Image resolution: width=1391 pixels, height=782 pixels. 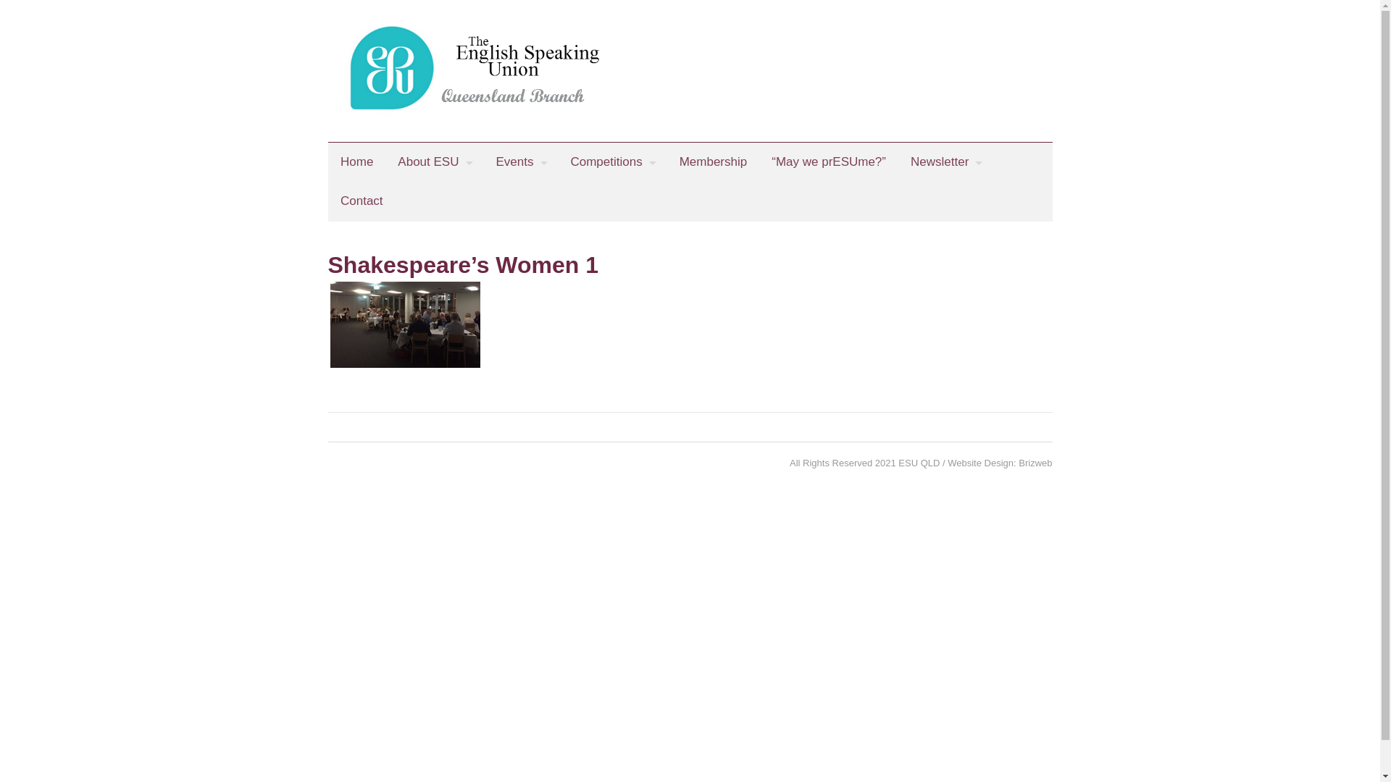 I want to click on Home, so click(x=356, y=162).